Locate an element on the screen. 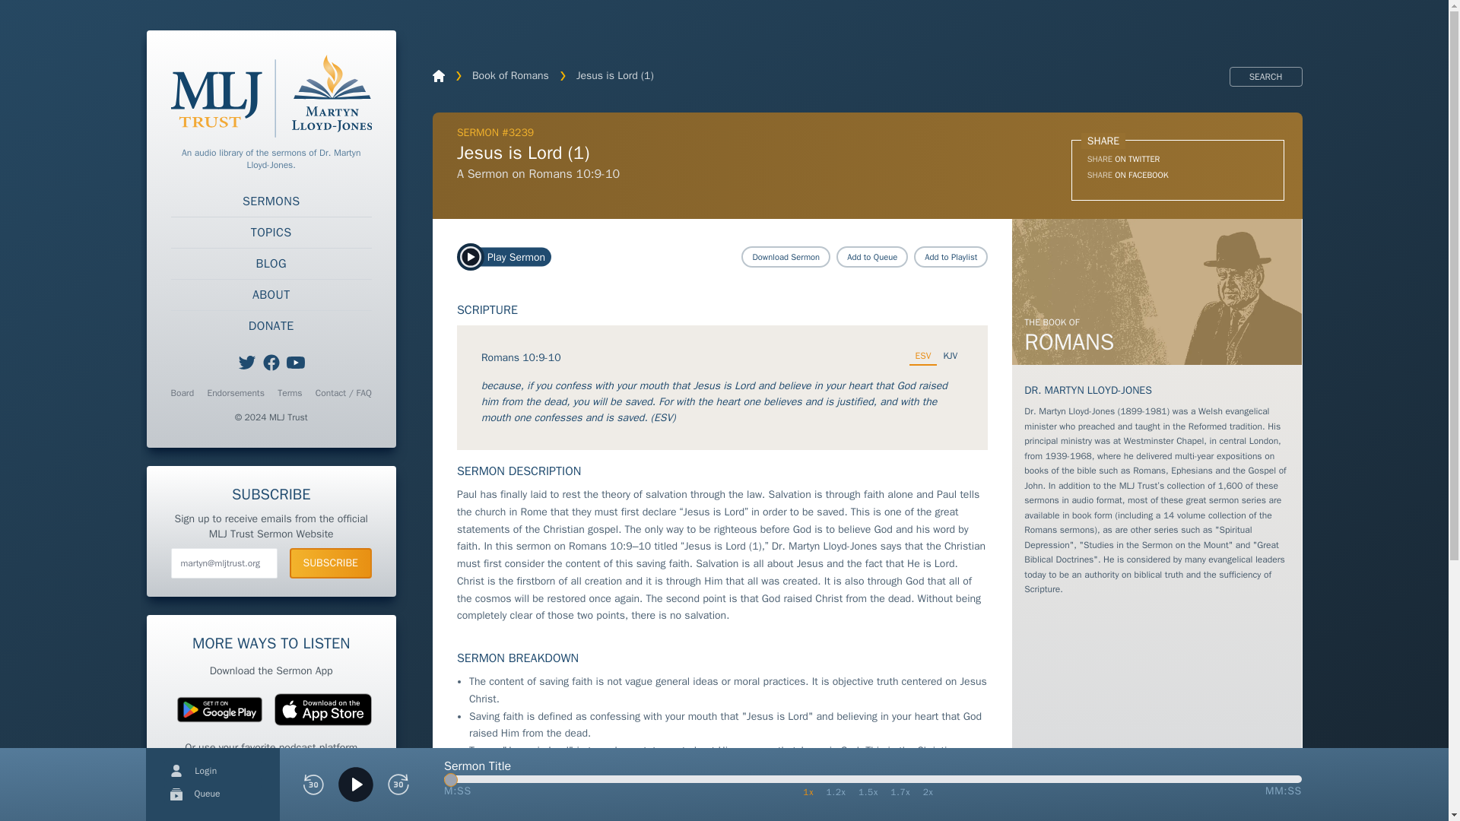  Endorsements is located at coordinates (236, 392).